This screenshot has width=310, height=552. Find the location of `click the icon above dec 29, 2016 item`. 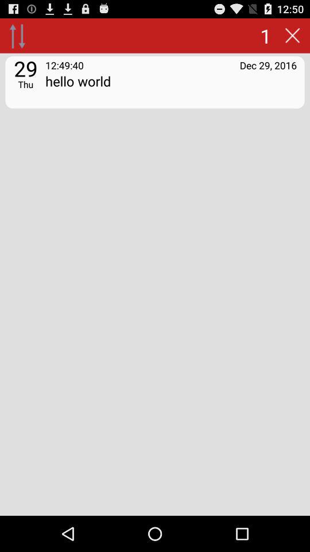

click the icon above dec 29, 2016 item is located at coordinates (292, 36).